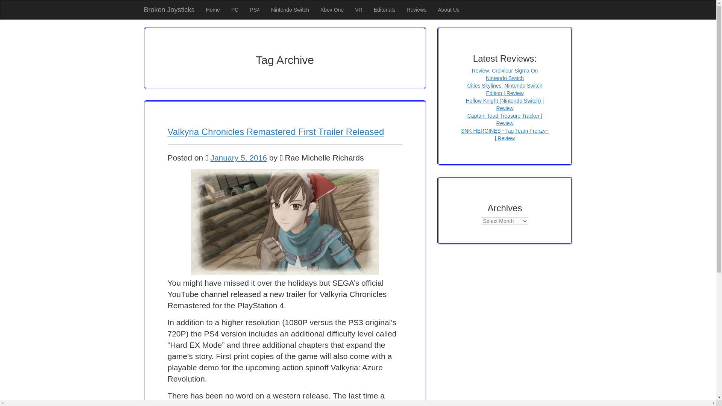 The height and width of the screenshot is (406, 722). Describe the element at coordinates (235, 10) in the screenshot. I see `PC` at that location.